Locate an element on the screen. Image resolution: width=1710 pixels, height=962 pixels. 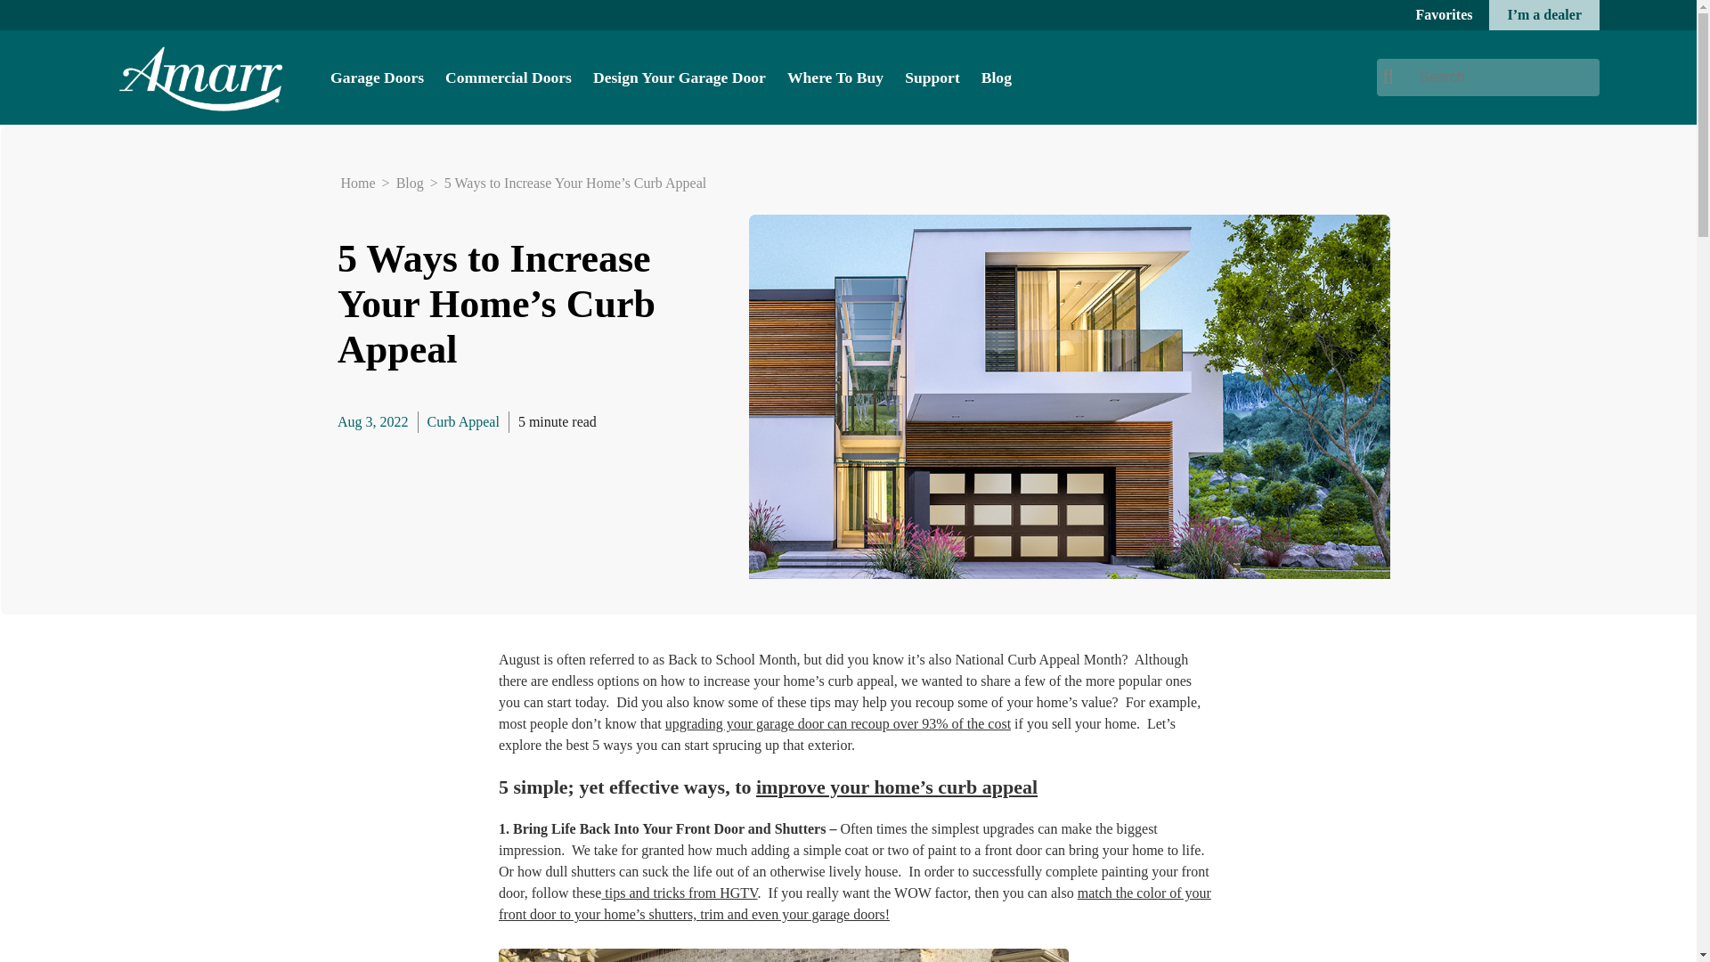
Blog is located at coordinates (997, 77).